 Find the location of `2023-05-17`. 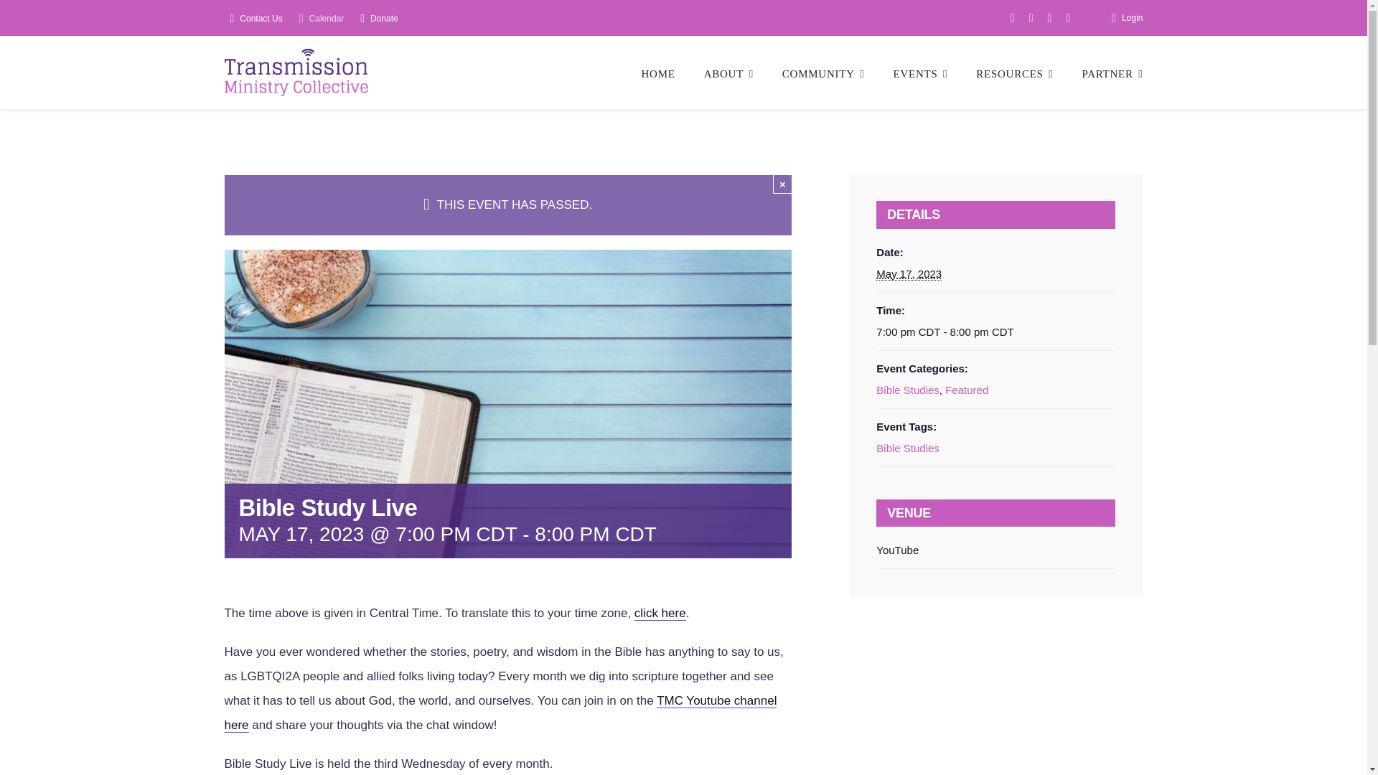

2023-05-17 is located at coordinates (909, 273).